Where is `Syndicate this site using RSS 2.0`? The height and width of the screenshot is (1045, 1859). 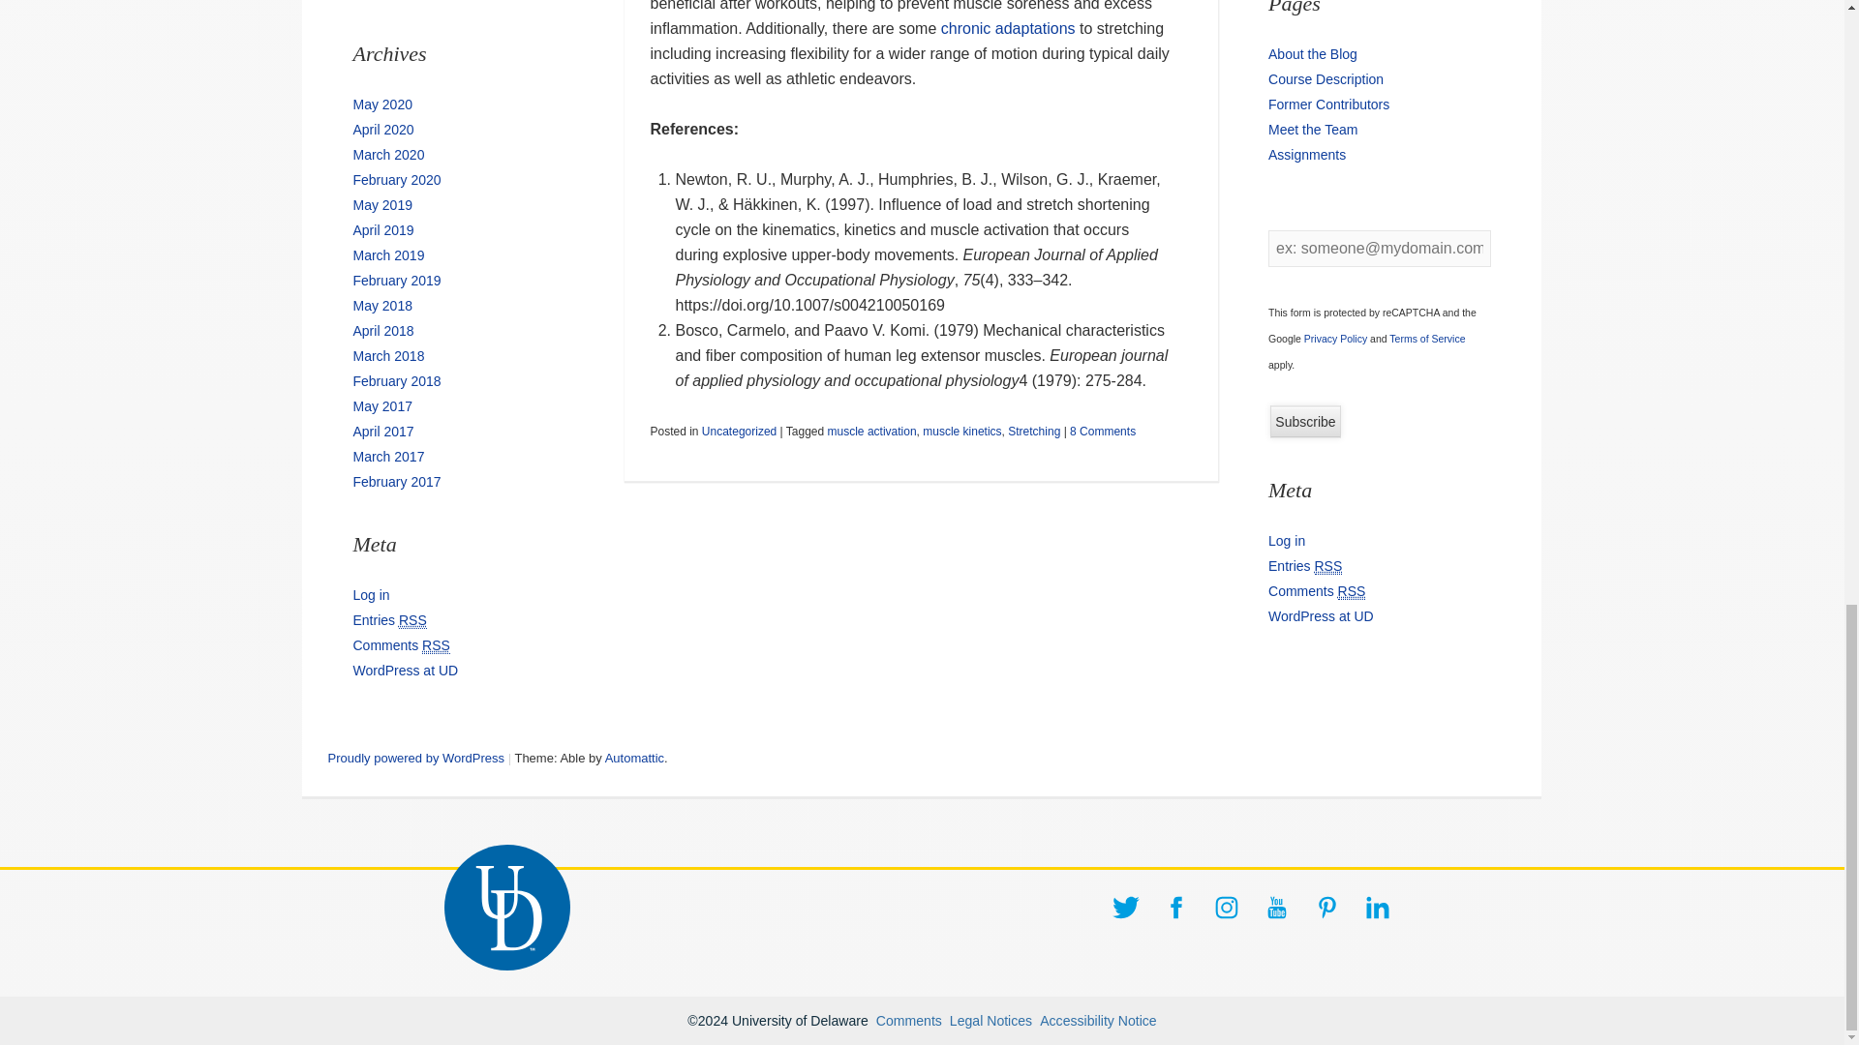 Syndicate this site using RSS 2.0 is located at coordinates (1305, 566).